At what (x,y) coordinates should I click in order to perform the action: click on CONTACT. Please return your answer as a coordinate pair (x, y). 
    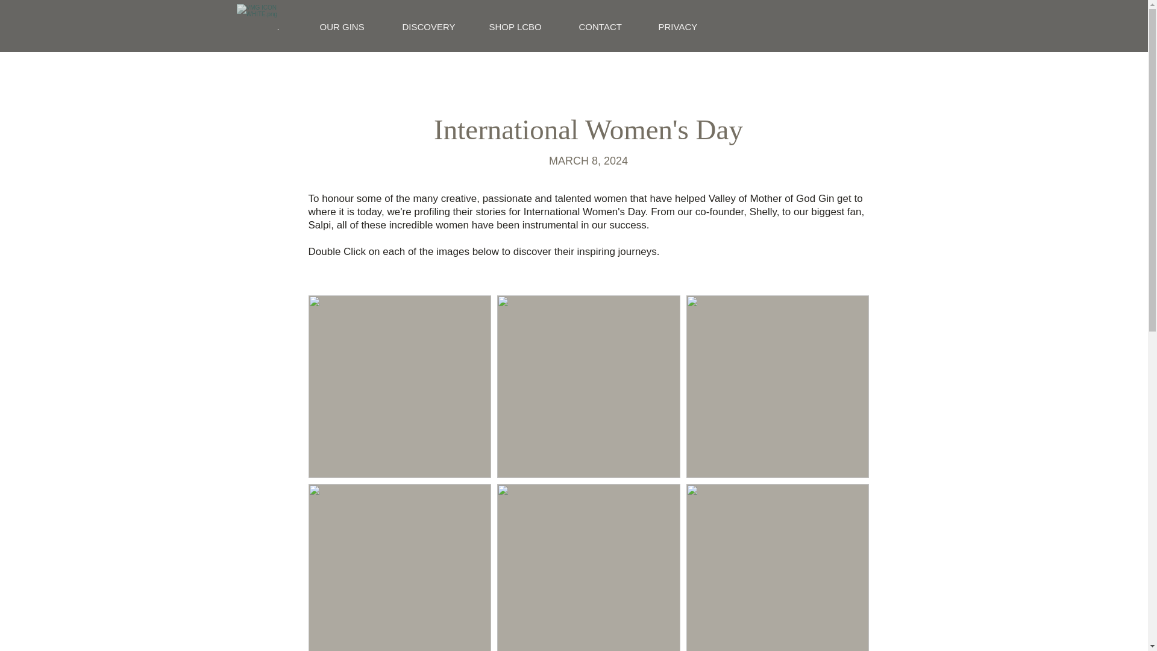
    Looking at the image, I should click on (610, 27).